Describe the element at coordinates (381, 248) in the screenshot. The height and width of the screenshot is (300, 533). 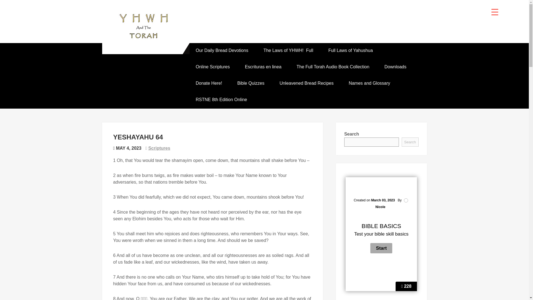
I see `Start` at that location.